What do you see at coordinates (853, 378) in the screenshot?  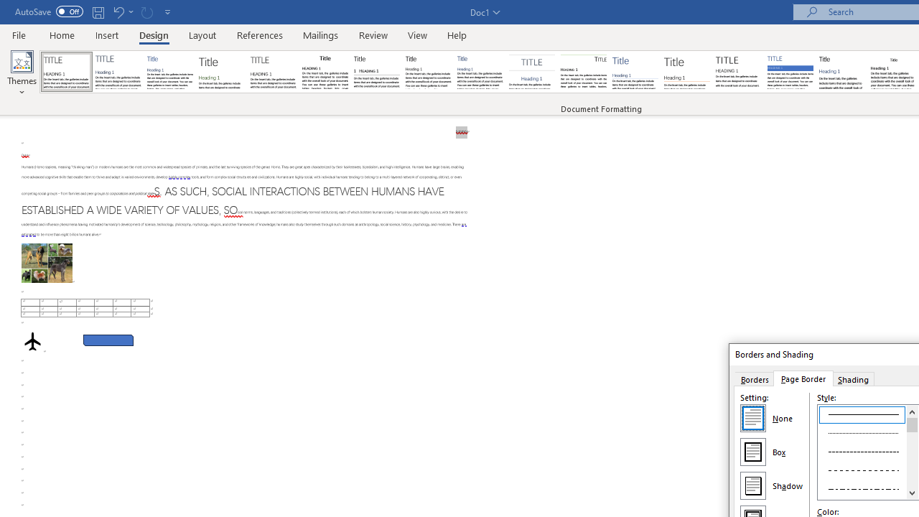 I see `Shading` at bounding box center [853, 378].